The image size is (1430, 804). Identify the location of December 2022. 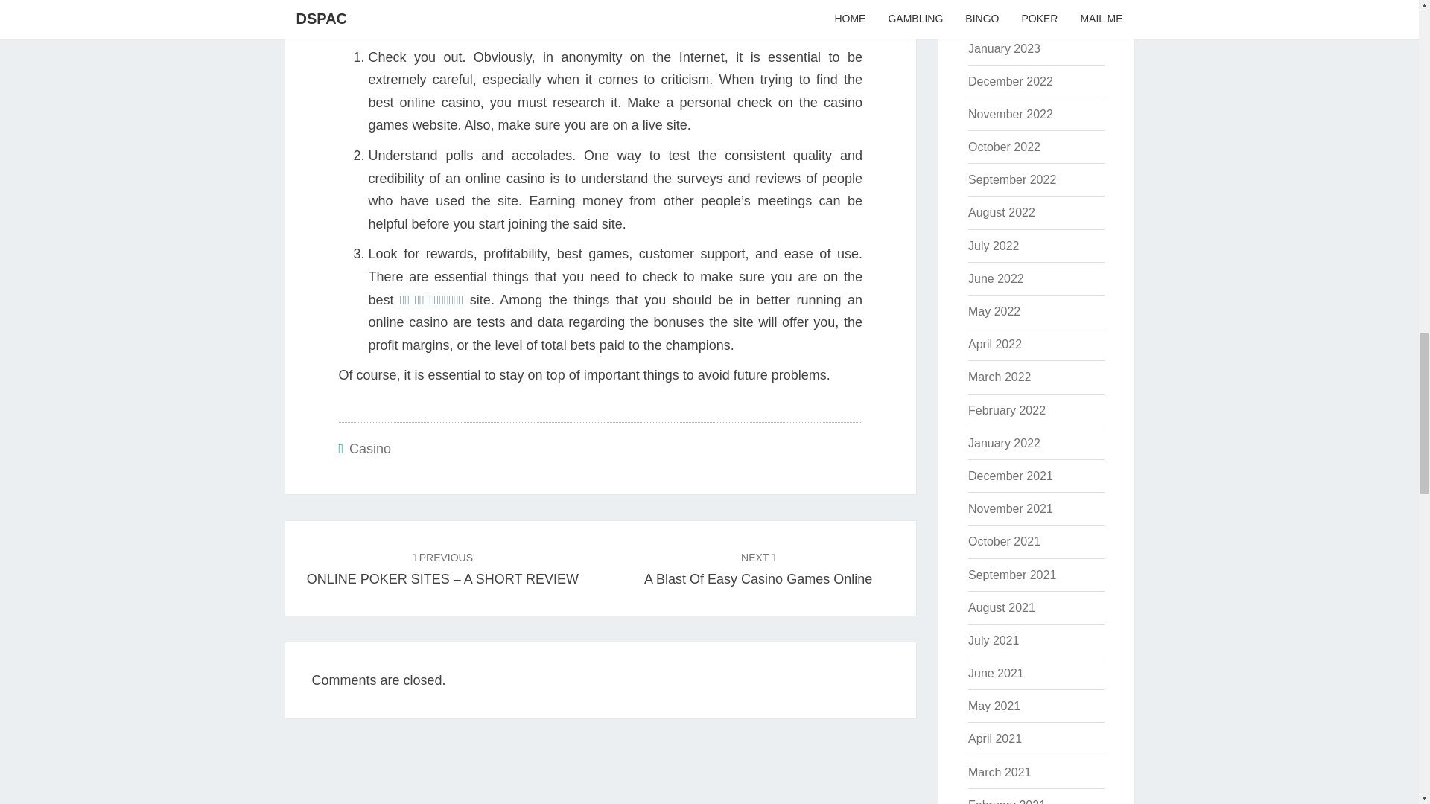
(1004, 49).